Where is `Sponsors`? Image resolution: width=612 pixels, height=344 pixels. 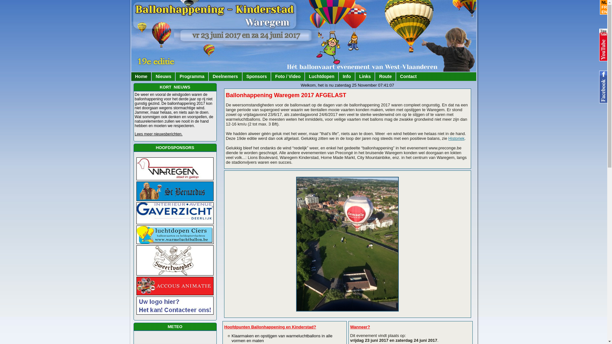 Sponsors is located at coordinates (257, 76).